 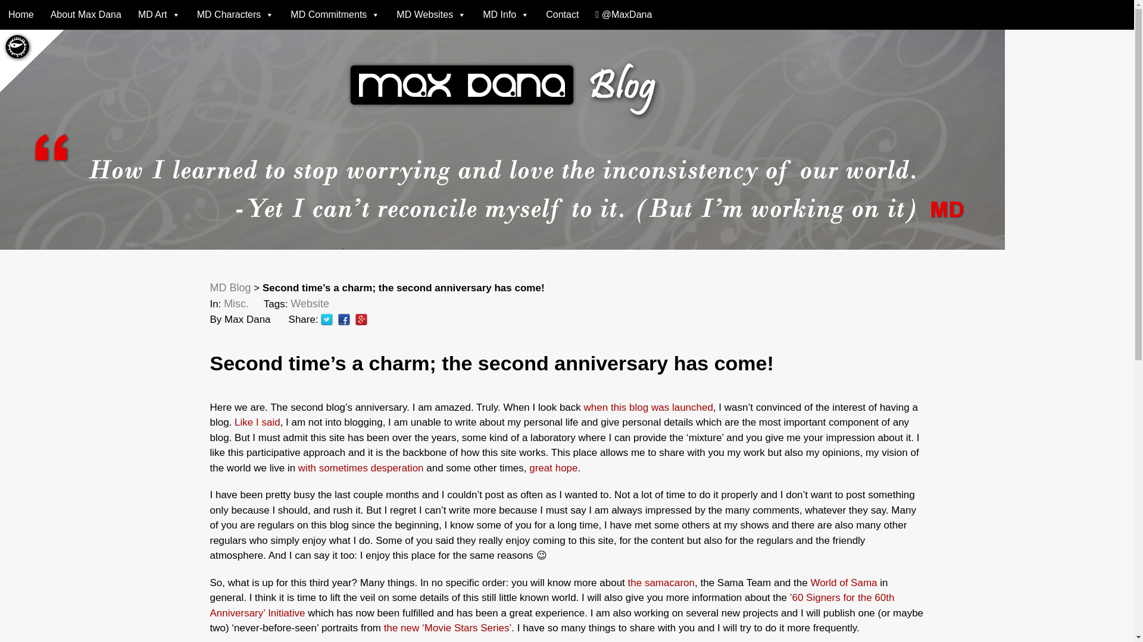 What do you see at coordinates (505, 14) in the screenshot?
I see `MD Info` at bounding box center [505, 14].